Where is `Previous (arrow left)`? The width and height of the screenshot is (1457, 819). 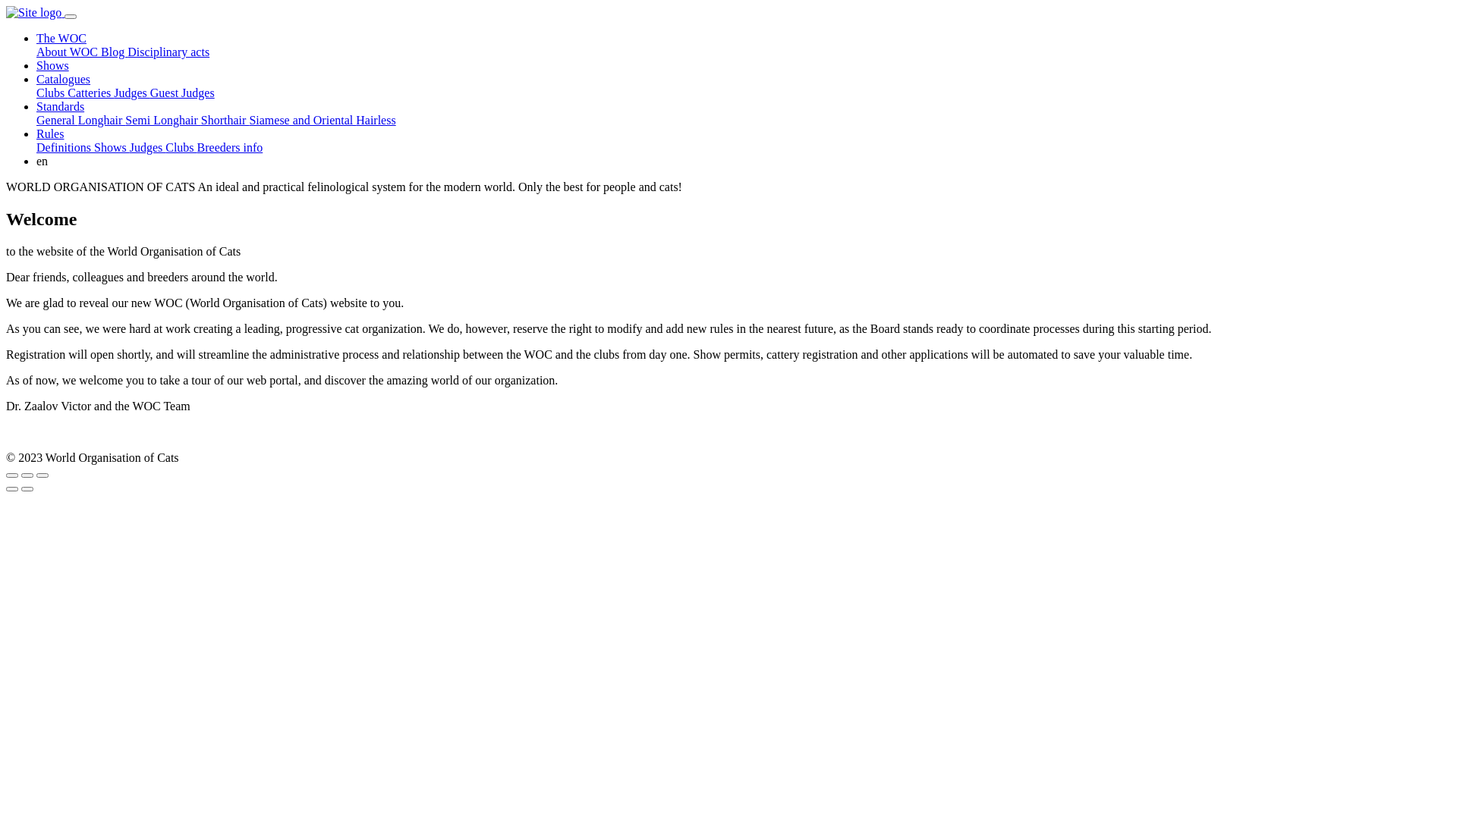 Previous (arrow left) is located at coordinates (12, 489).